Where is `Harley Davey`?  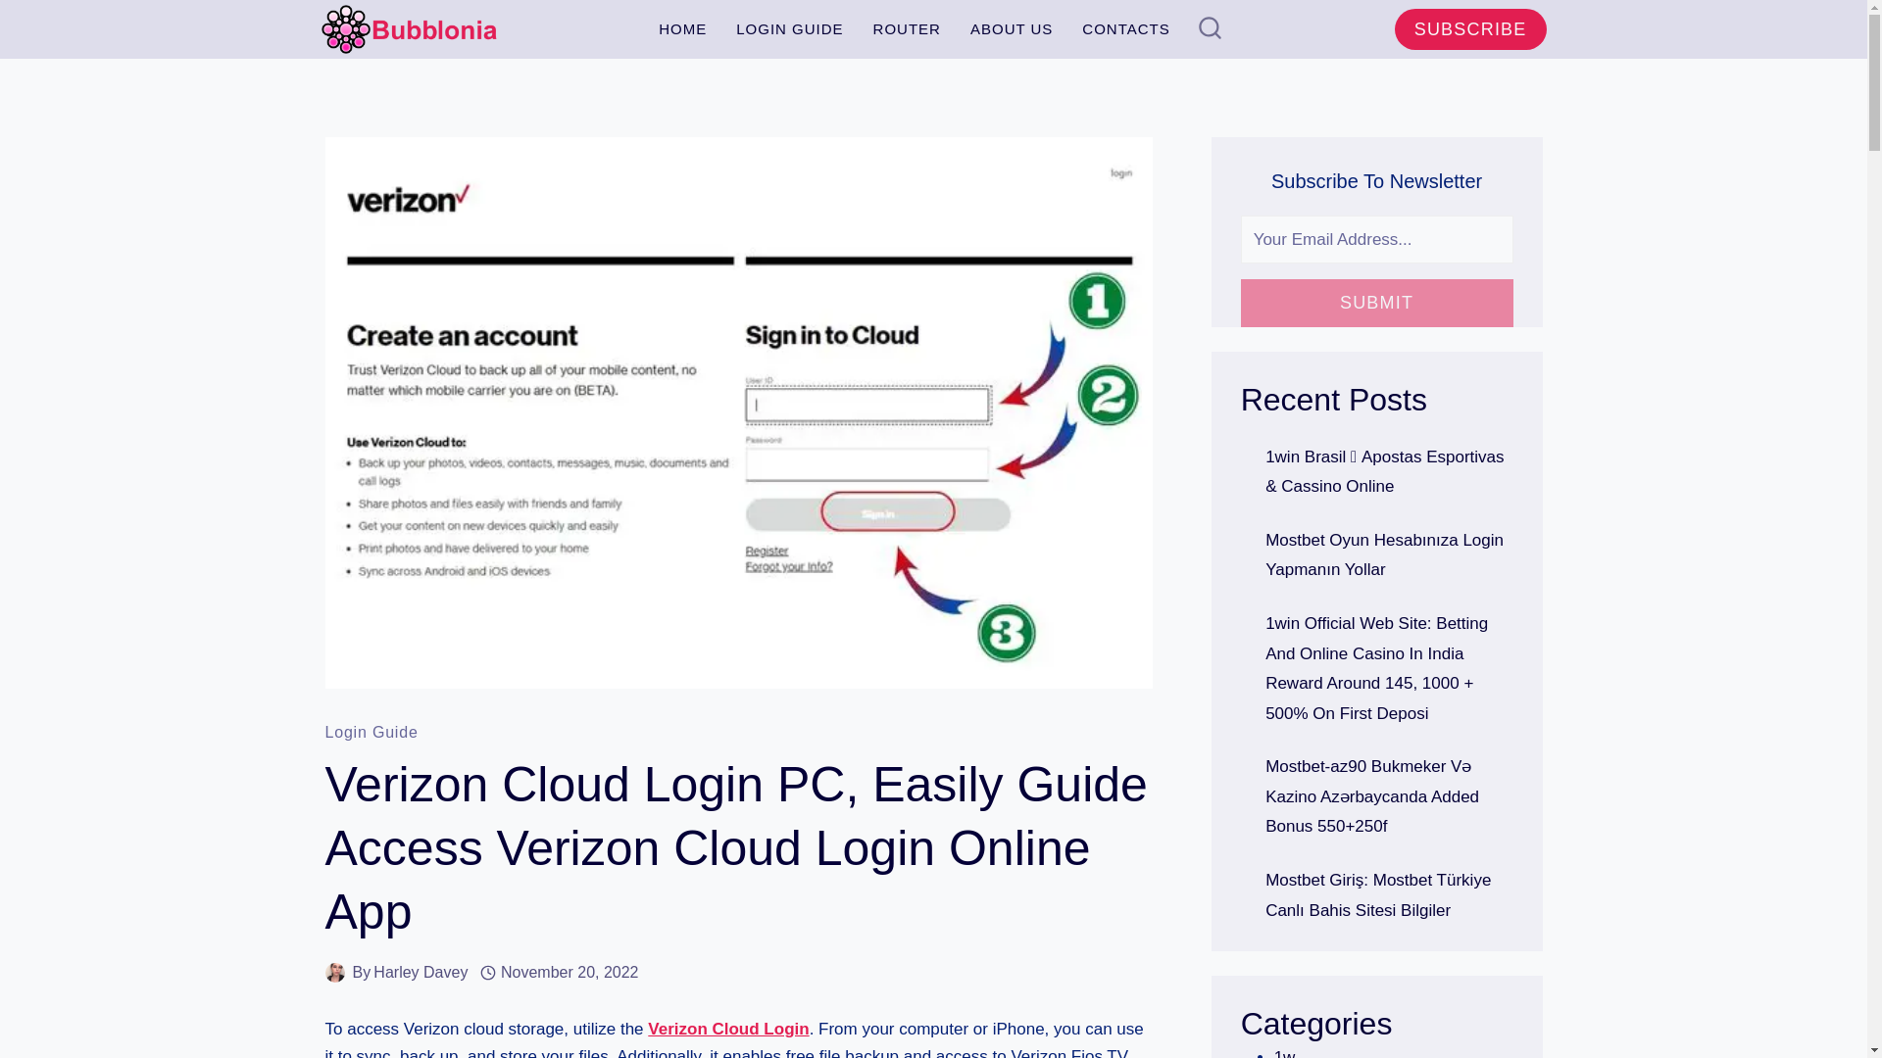
Harley Davey is located at coordinates (420, 972).